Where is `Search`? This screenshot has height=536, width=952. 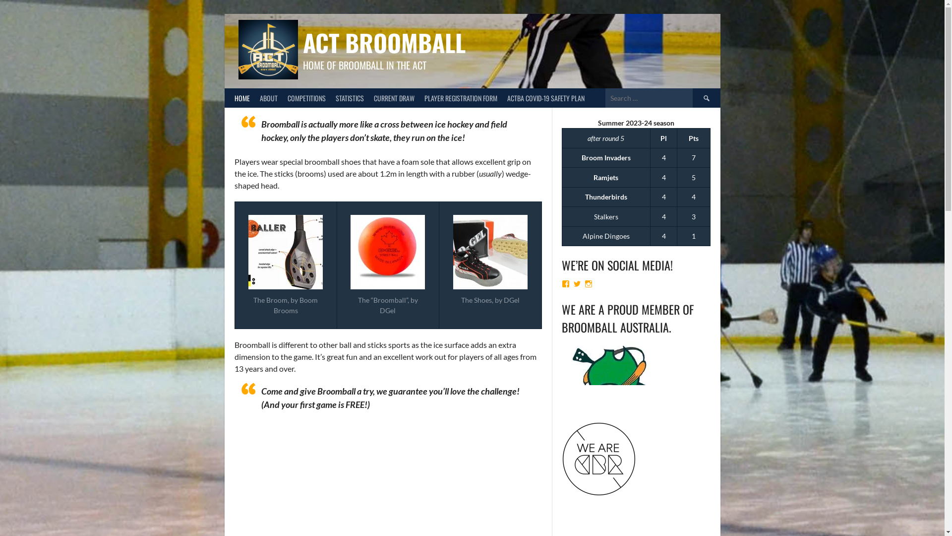 Search is located at coordinates (706, 98).